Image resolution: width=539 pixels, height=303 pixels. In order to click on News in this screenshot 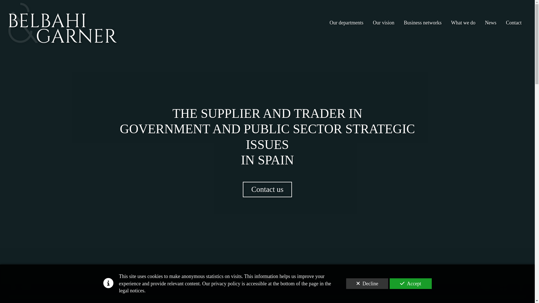, I will do `click(491, 20)`.